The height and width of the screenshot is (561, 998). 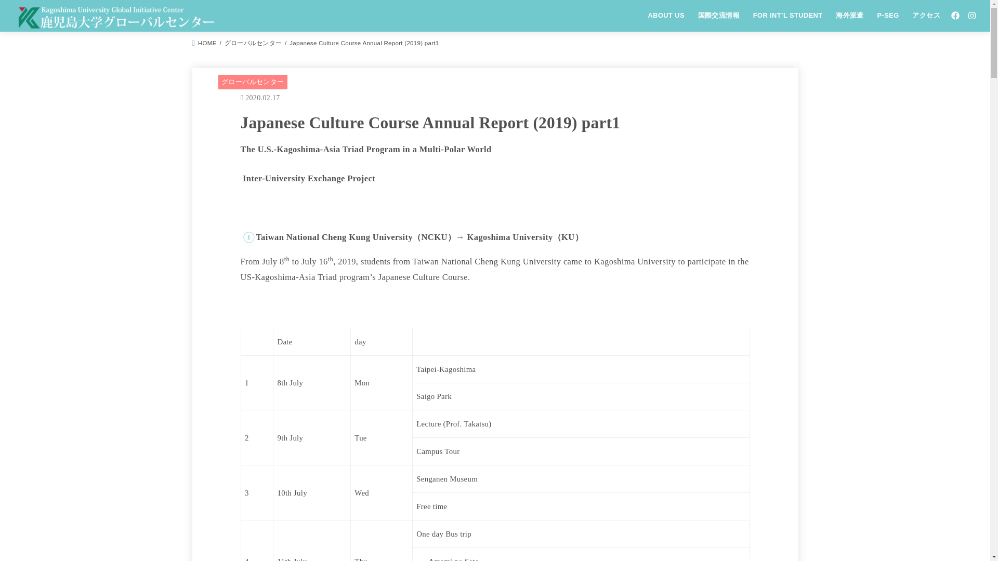 What do you see at coordinates (955, 16) in the screenshot?
I see `Facebook` at bounding box center [955, 16].